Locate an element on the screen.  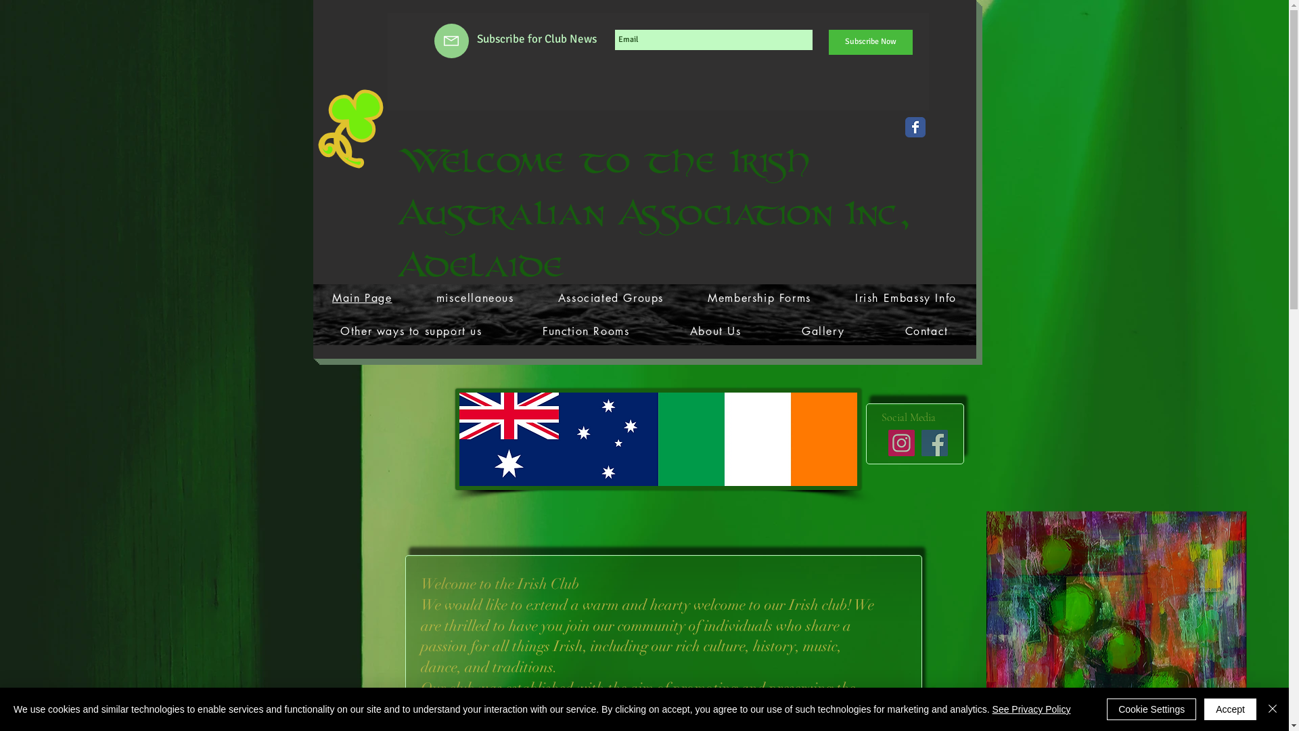
Other ways to support us is located at coordinates (411, 332).